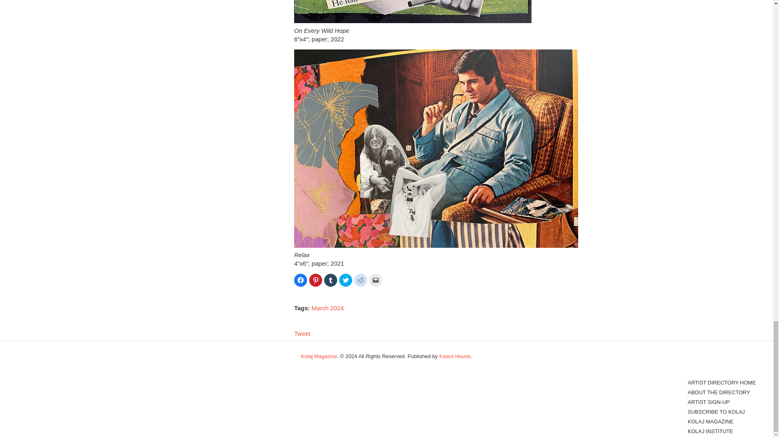 The width and height of the screenshot is (779, 438). What do you see at coordinates (721, 383) in the screenshot?
I see `ARTIST DIRECTORY HOME` at bounding box center [721, 383].